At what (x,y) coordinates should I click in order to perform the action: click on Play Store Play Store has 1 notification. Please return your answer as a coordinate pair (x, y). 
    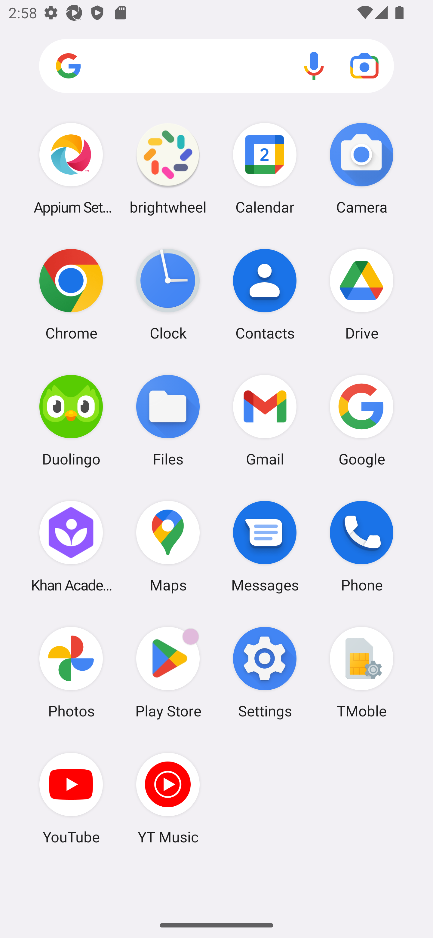
    Looking at the image, I should click on (168, 673).